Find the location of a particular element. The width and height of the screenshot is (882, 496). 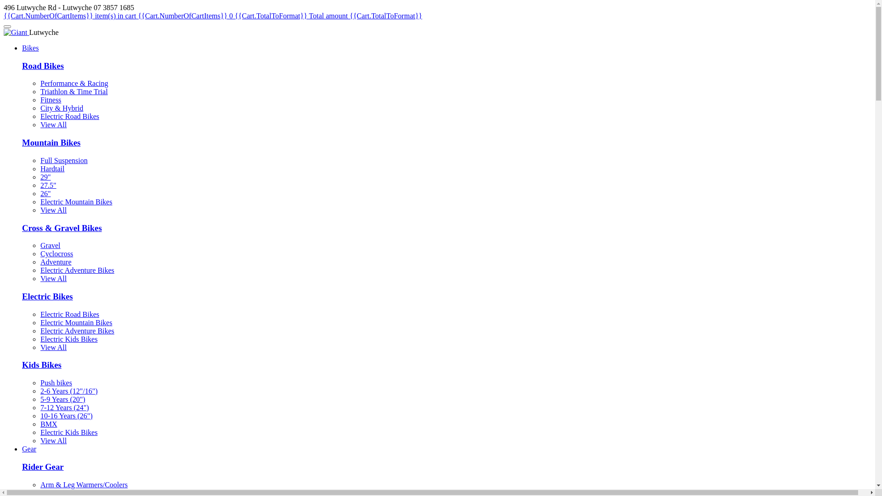

Adventure is located at coordinates (56, 262).